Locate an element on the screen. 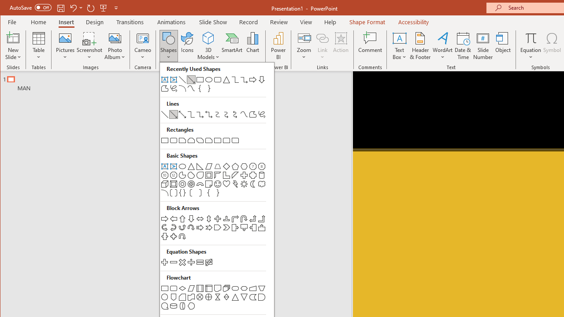 The width and height of the screenshot is (564, 317). Screenshot is located at coordinates (89, 46).